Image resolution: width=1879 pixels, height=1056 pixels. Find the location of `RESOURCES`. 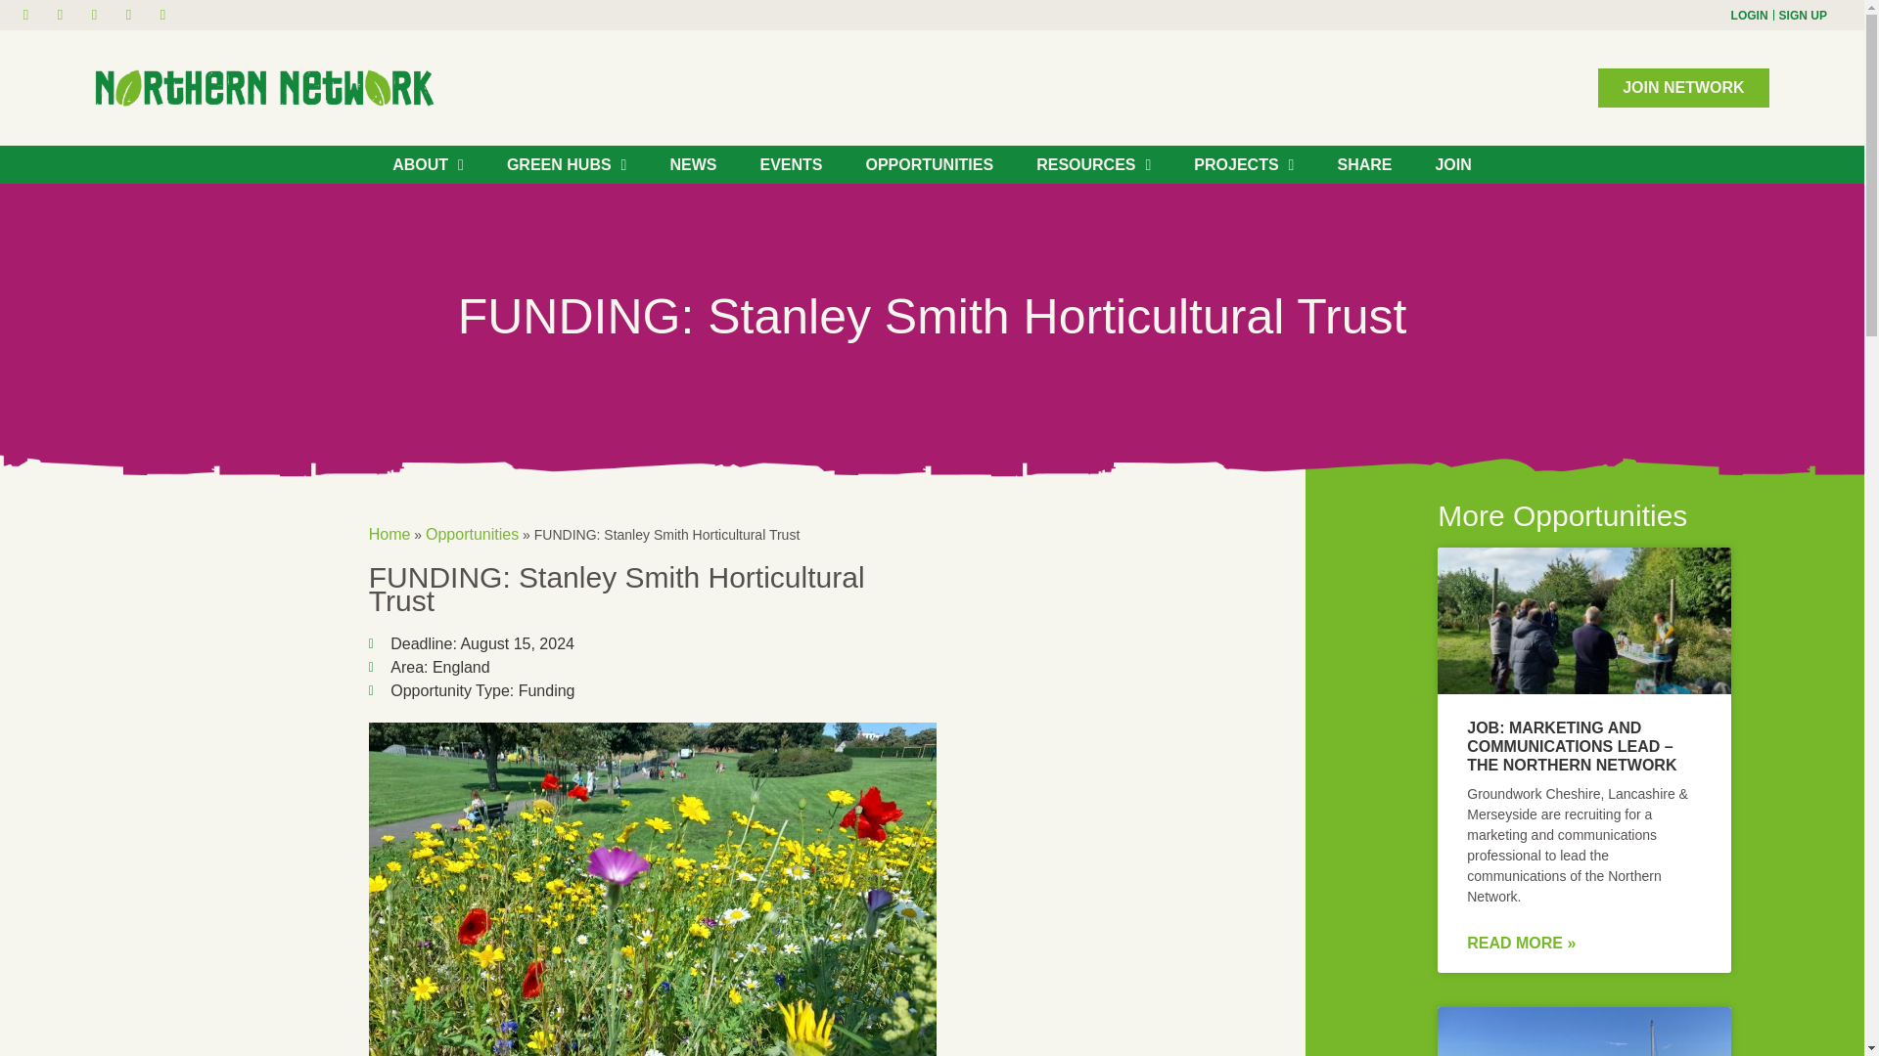

RESOURCES is located at coordinates (1093, 164).